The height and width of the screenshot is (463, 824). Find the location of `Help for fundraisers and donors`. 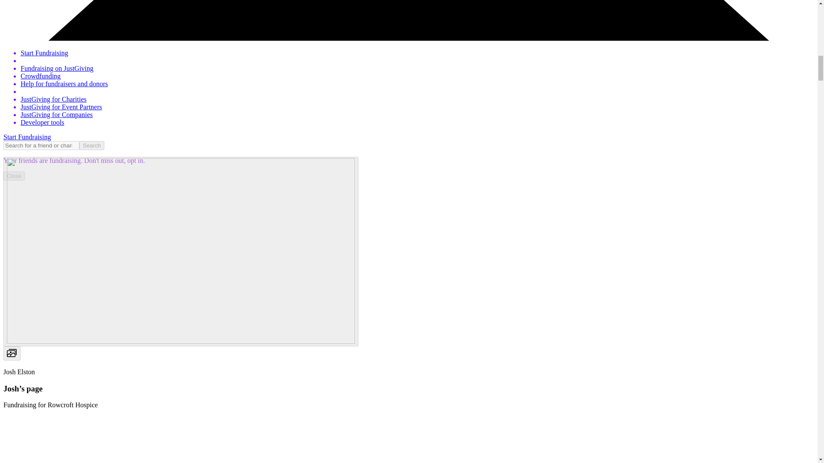

Help for fundraisers and donors is located at coordinates (64, 84).